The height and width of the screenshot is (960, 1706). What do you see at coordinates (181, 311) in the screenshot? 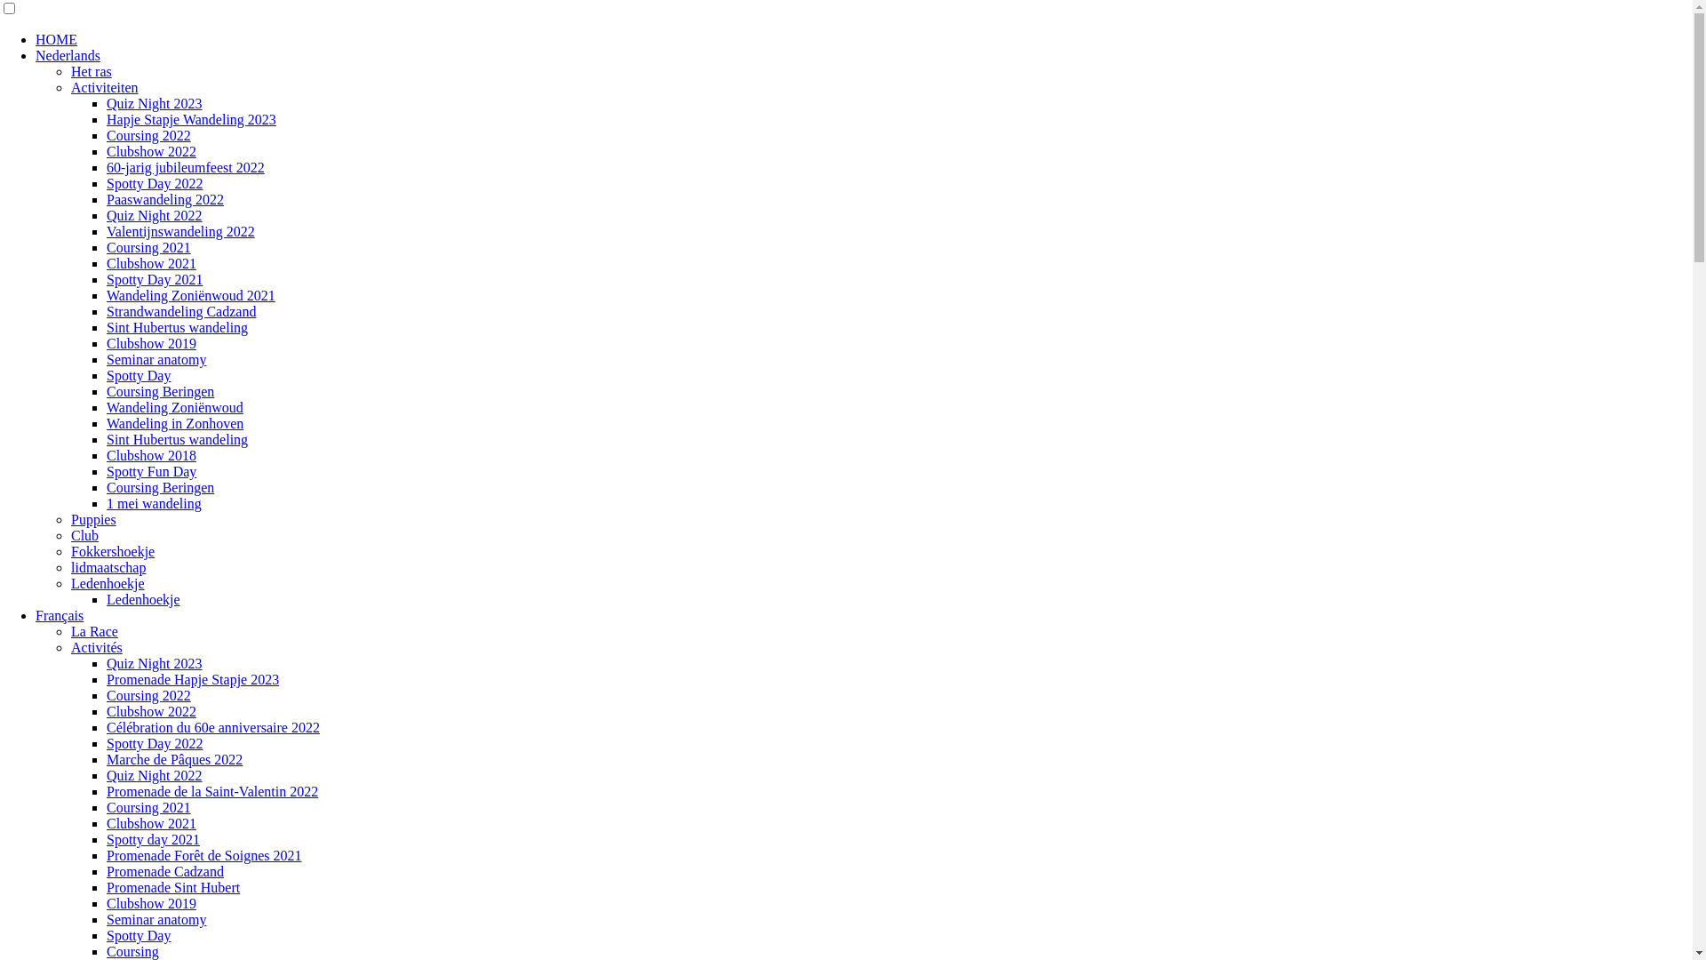
I see `Strandwandeling Cadzand` at bounding box center [181, 311].